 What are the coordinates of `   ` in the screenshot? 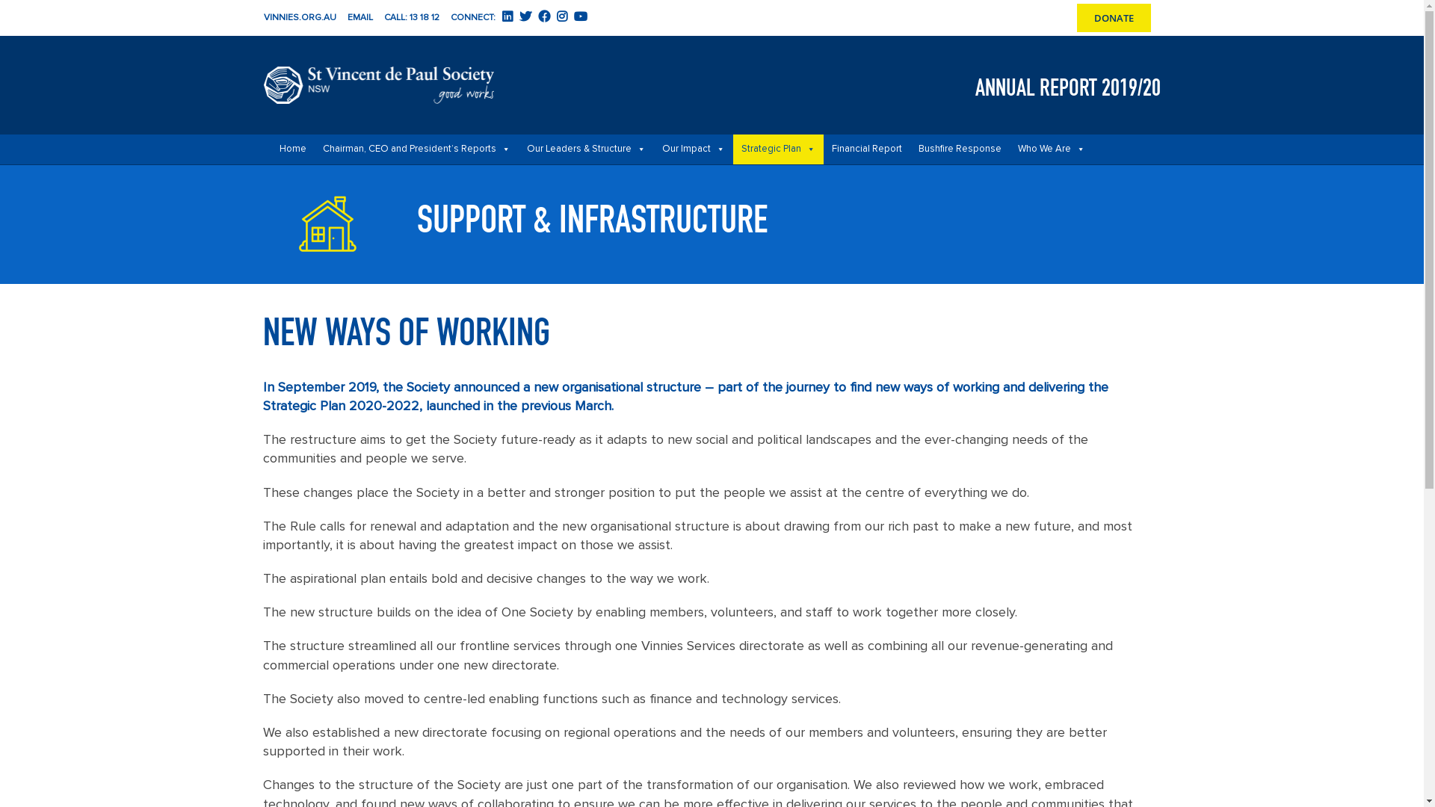 It's located at (565, 18).